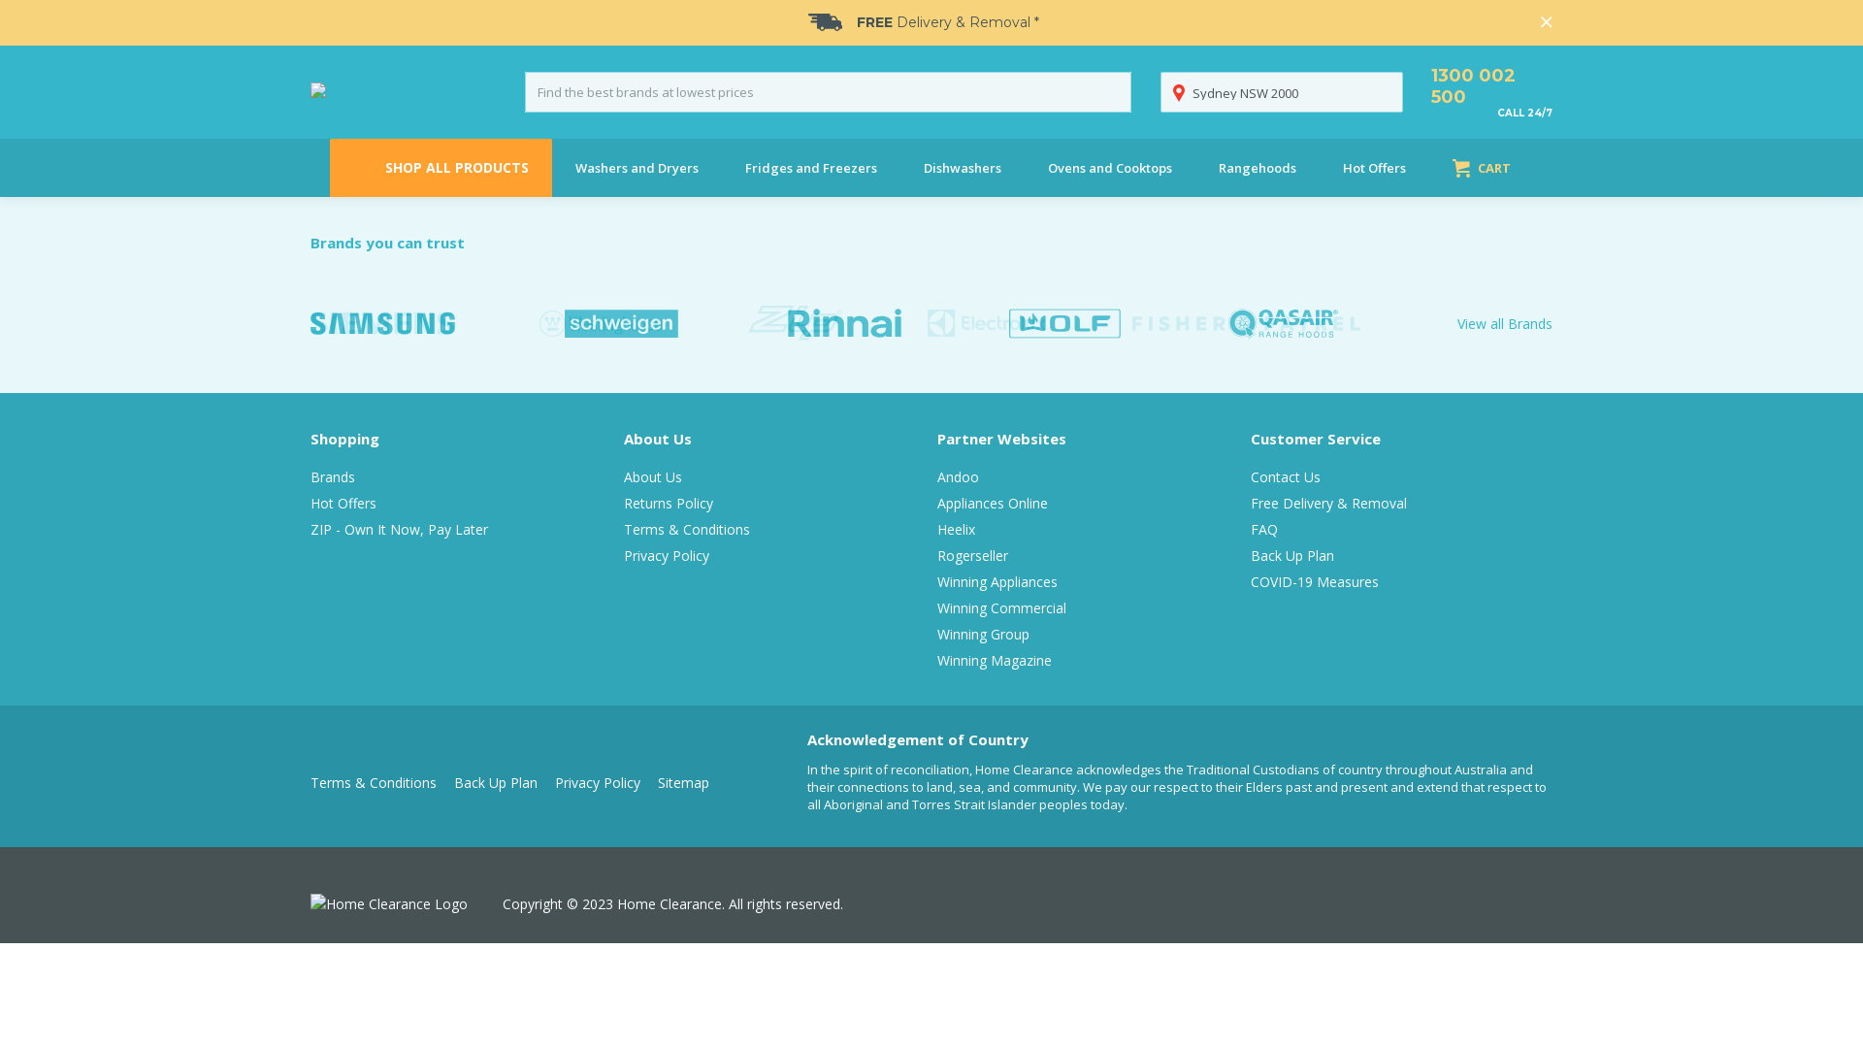 The height and width of the screenshot is (1048, 1863). Describe the element at coordinates (333, 477) in the screenshot. I see `Brands` at that location.